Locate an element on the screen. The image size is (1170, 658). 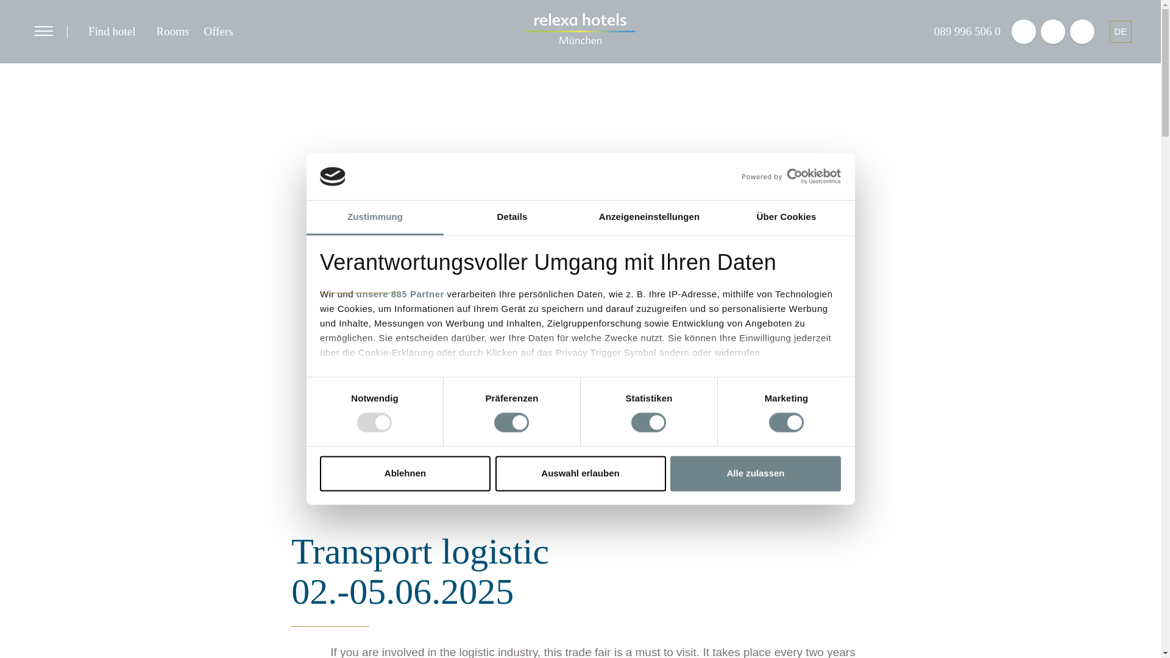
unsere 885 Partner is located at coordinates (400, 294).